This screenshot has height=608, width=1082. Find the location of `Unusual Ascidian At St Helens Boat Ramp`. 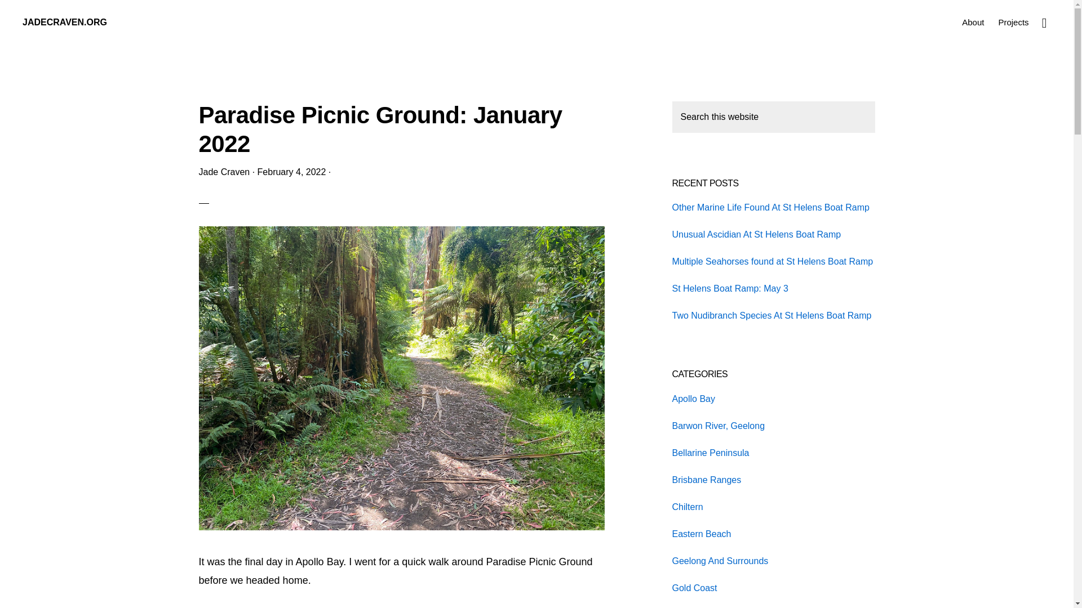

Unusual Ascidian At St Helens Boat Ramp is located at coordinates (756, 234).